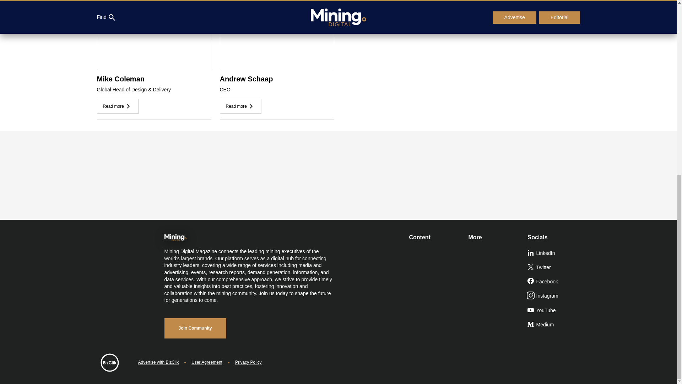 The image size is (682, 384). Describe the element at coordinates (158, 362) in the screenshot. I see `Advertise with BizClik` at that location.